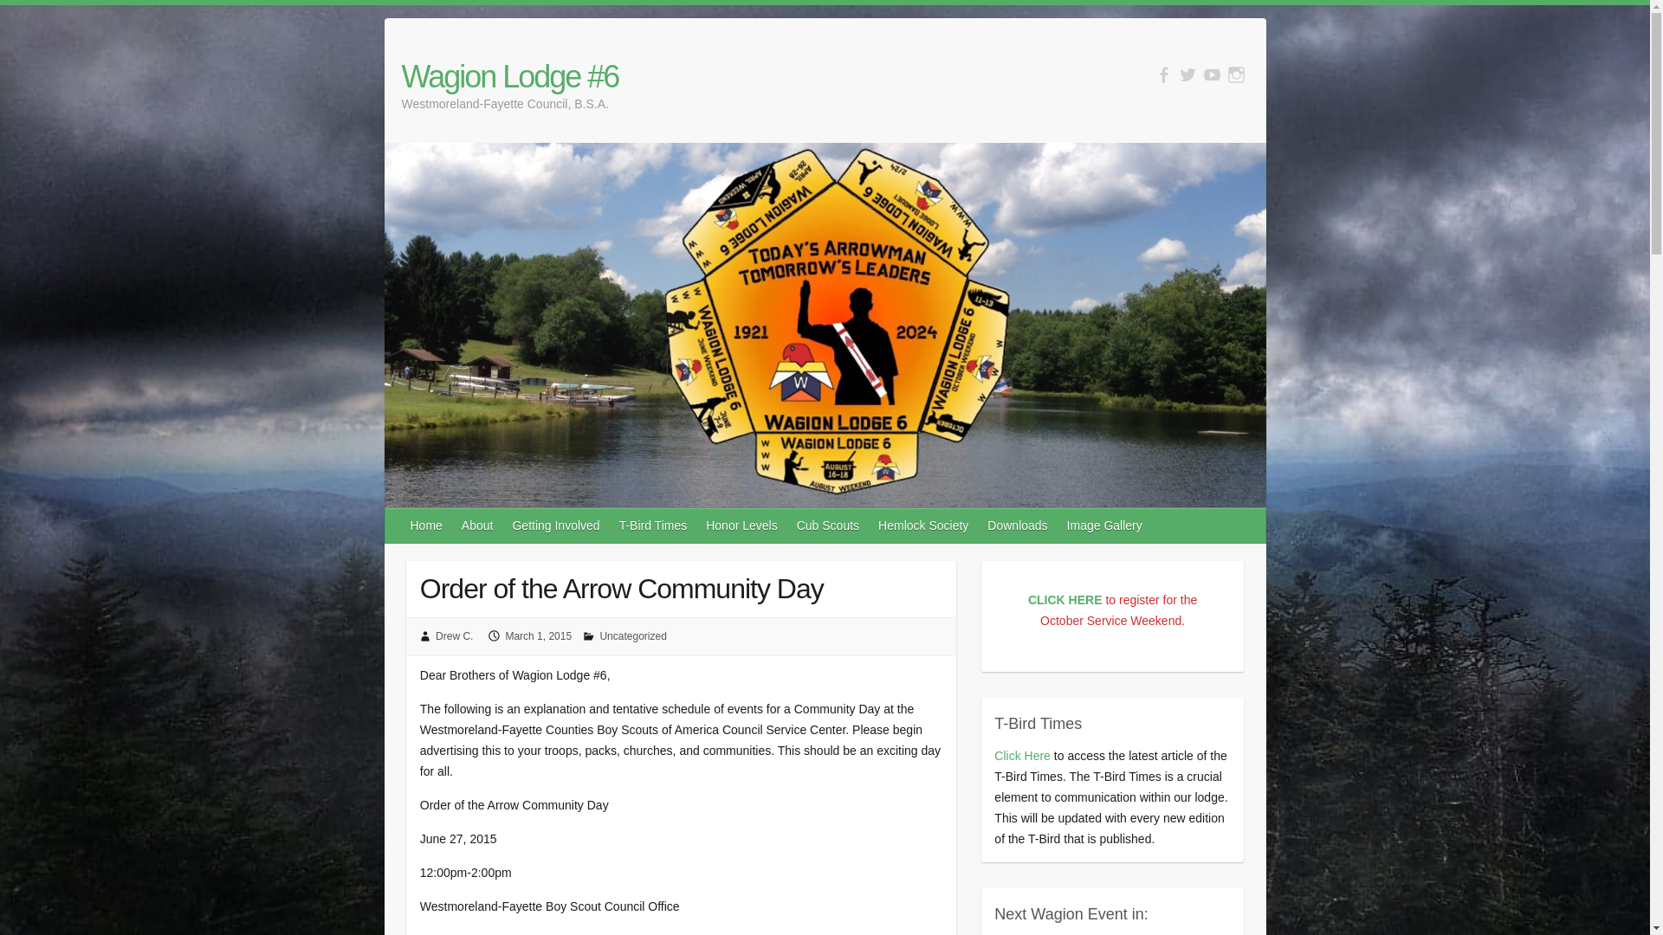 The height and width of the screenshot is (935, 1663). I want to click on Uncategorized, so click(632, 635).